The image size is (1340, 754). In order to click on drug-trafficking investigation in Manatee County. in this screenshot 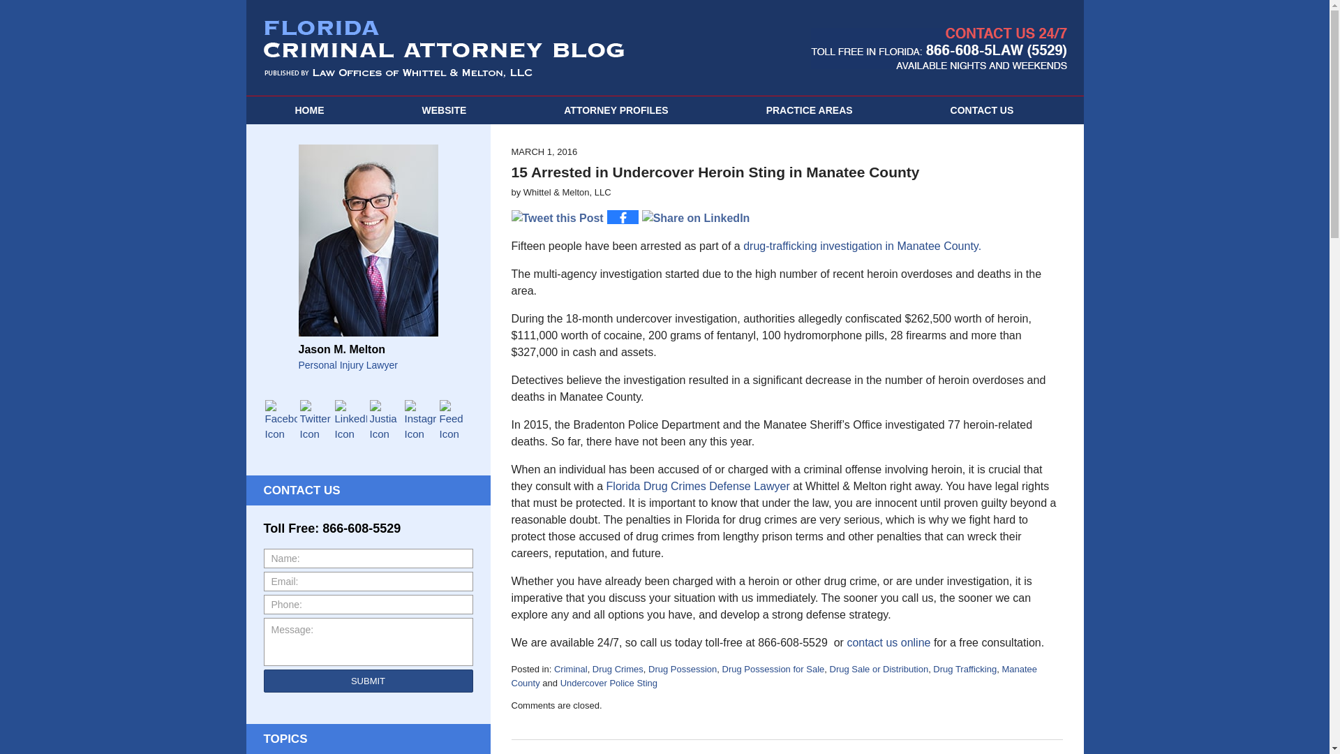, I will do `click(862, 246)`.